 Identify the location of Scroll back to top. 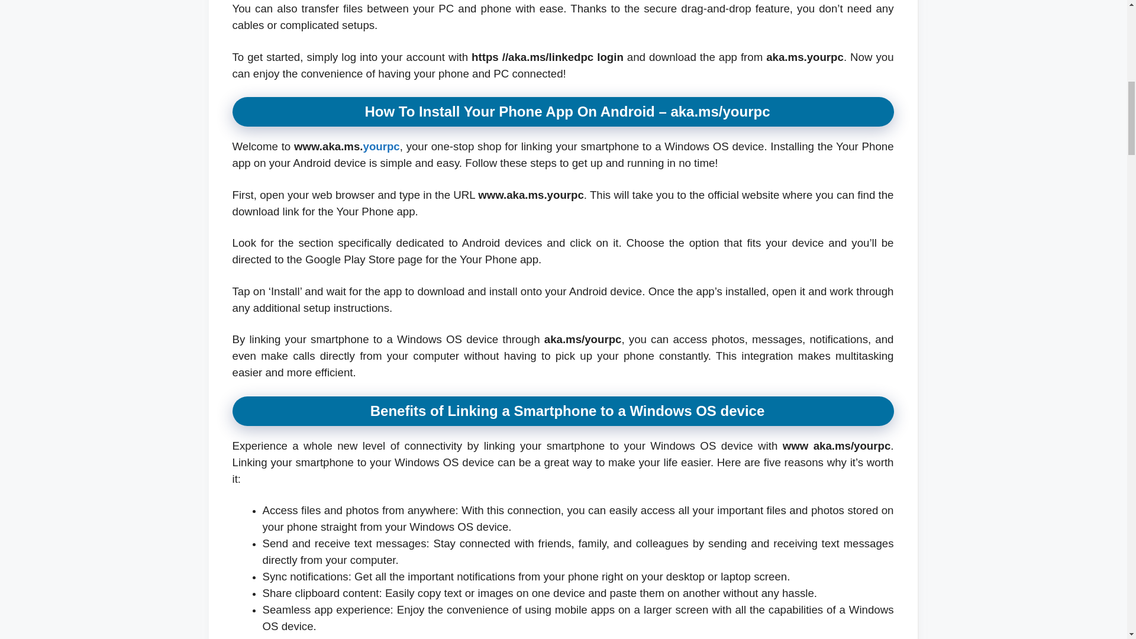
(1098, 561).